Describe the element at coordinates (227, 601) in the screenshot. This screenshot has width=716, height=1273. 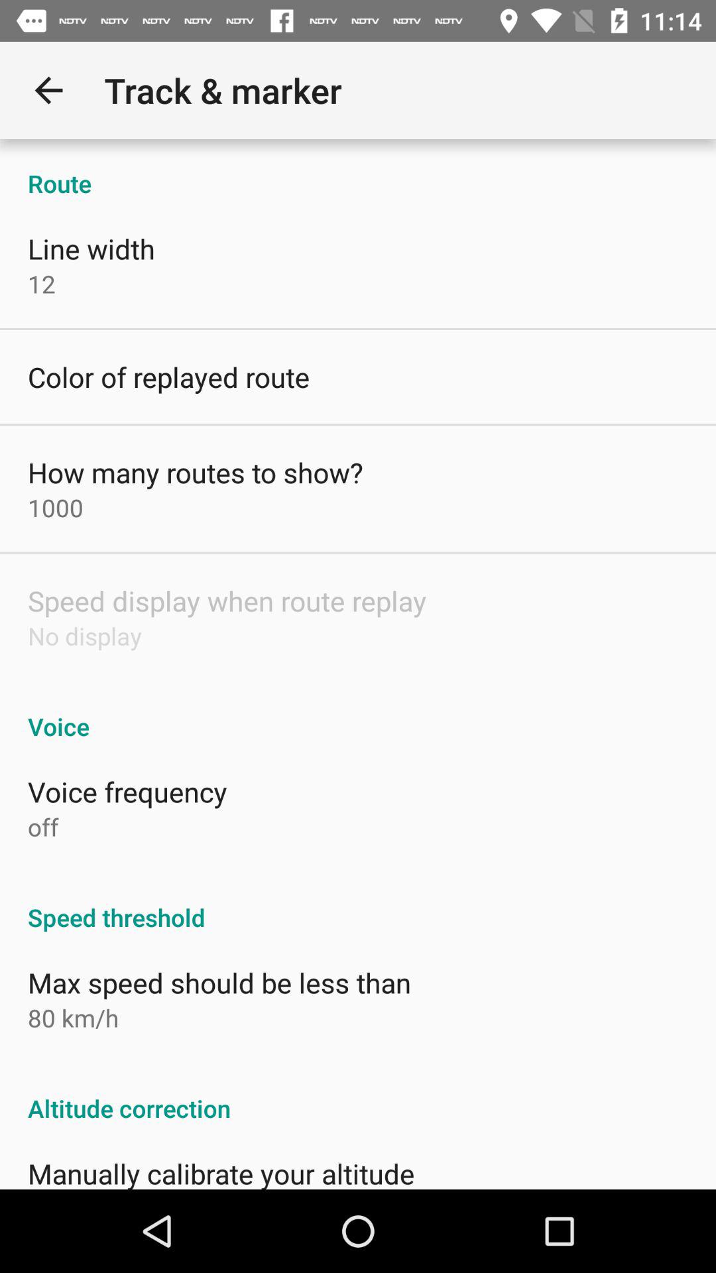
I see `click the item below 1000 icon` at that location.